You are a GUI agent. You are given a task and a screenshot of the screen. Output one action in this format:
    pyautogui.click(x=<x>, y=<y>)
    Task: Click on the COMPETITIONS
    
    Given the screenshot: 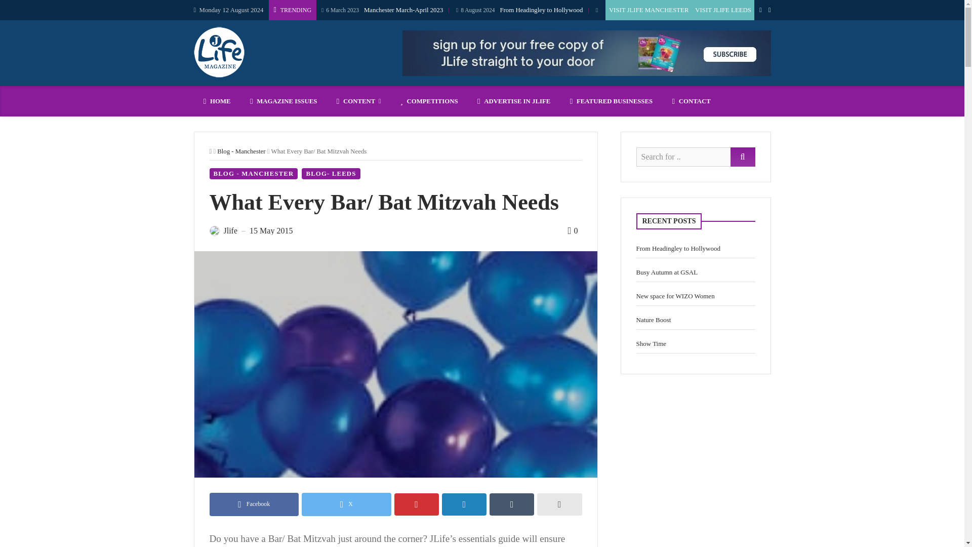 What is the action you would take?
    pyautogui.click(x=429, y=101)
    